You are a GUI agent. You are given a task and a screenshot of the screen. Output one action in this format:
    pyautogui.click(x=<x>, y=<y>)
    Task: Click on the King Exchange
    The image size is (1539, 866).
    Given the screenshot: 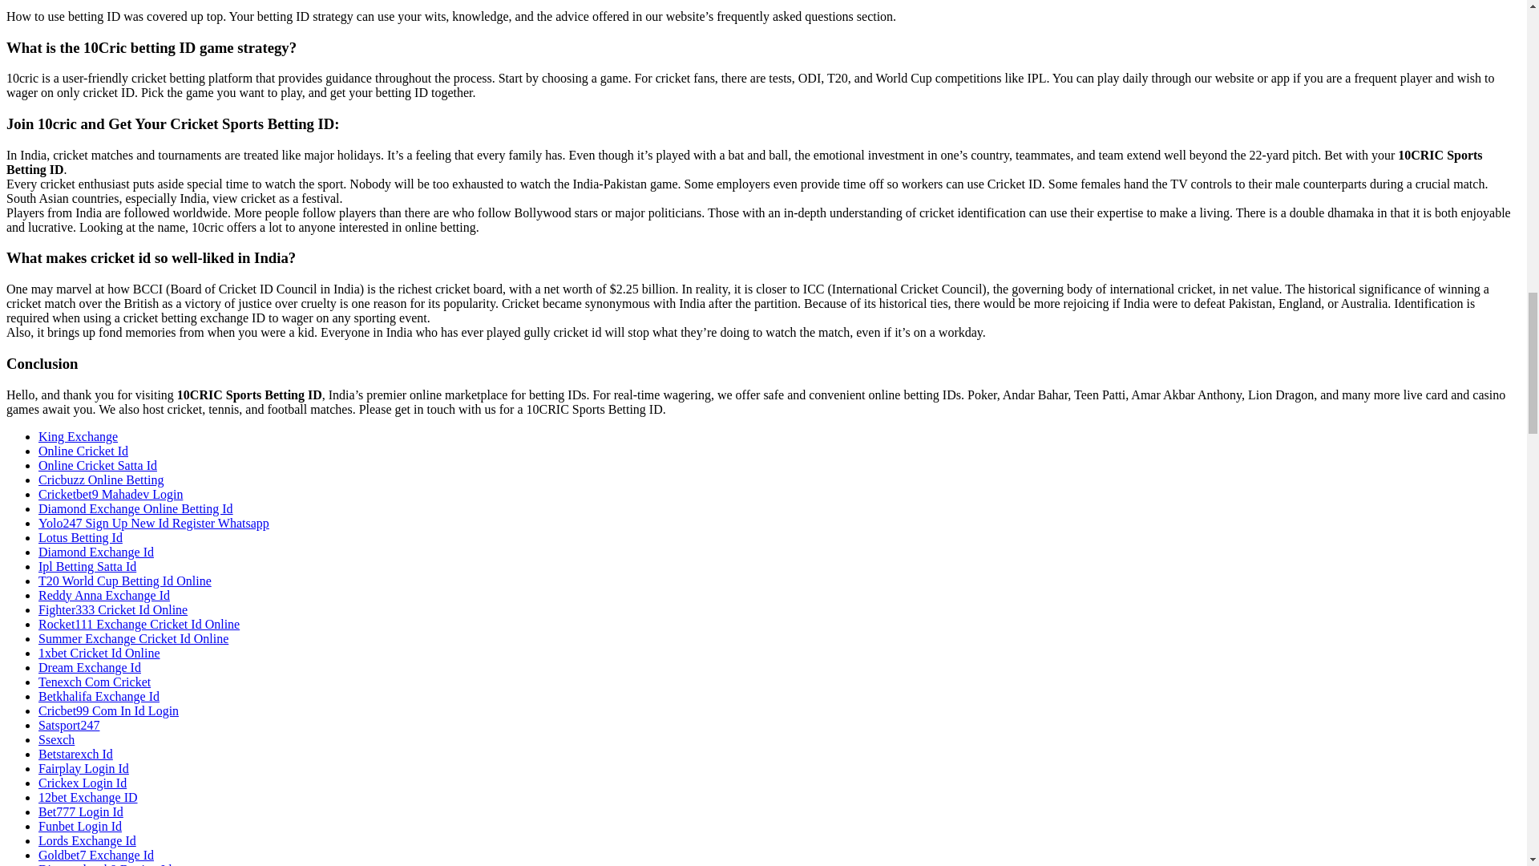 What is the action you would take?
    pyautogui.click(x=79, y=436)
    